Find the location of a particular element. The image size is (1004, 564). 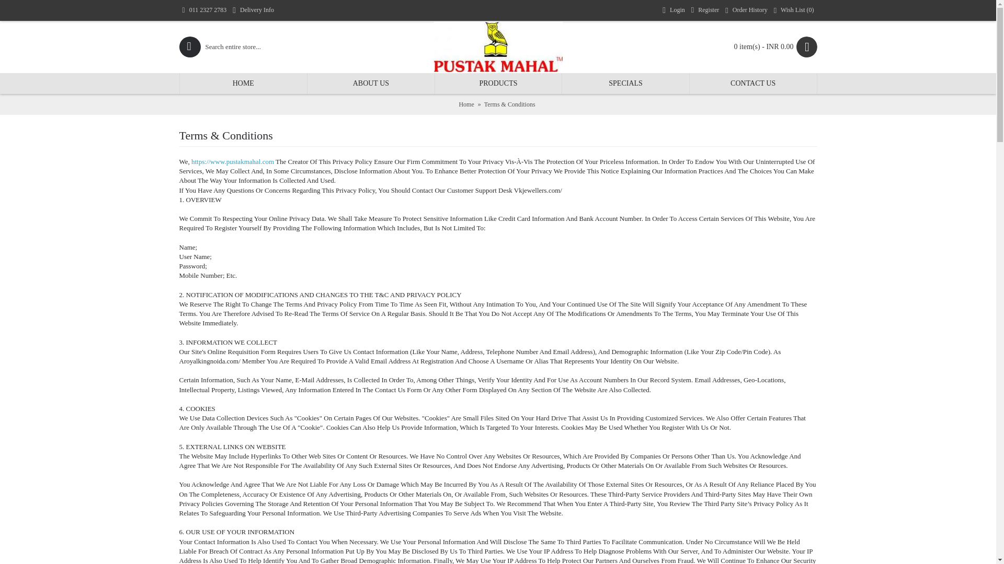

PRODUCTS is located at coordinates (498, 84).